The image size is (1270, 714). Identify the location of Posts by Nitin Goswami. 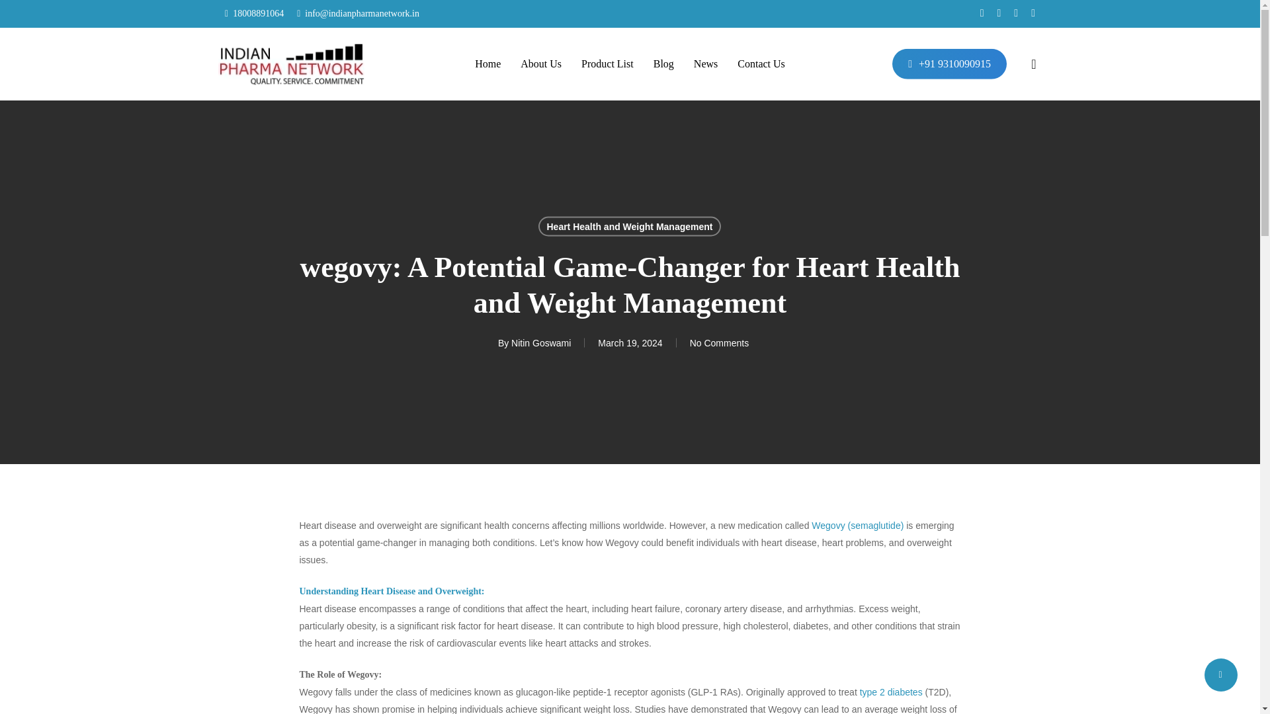
(541, 342).